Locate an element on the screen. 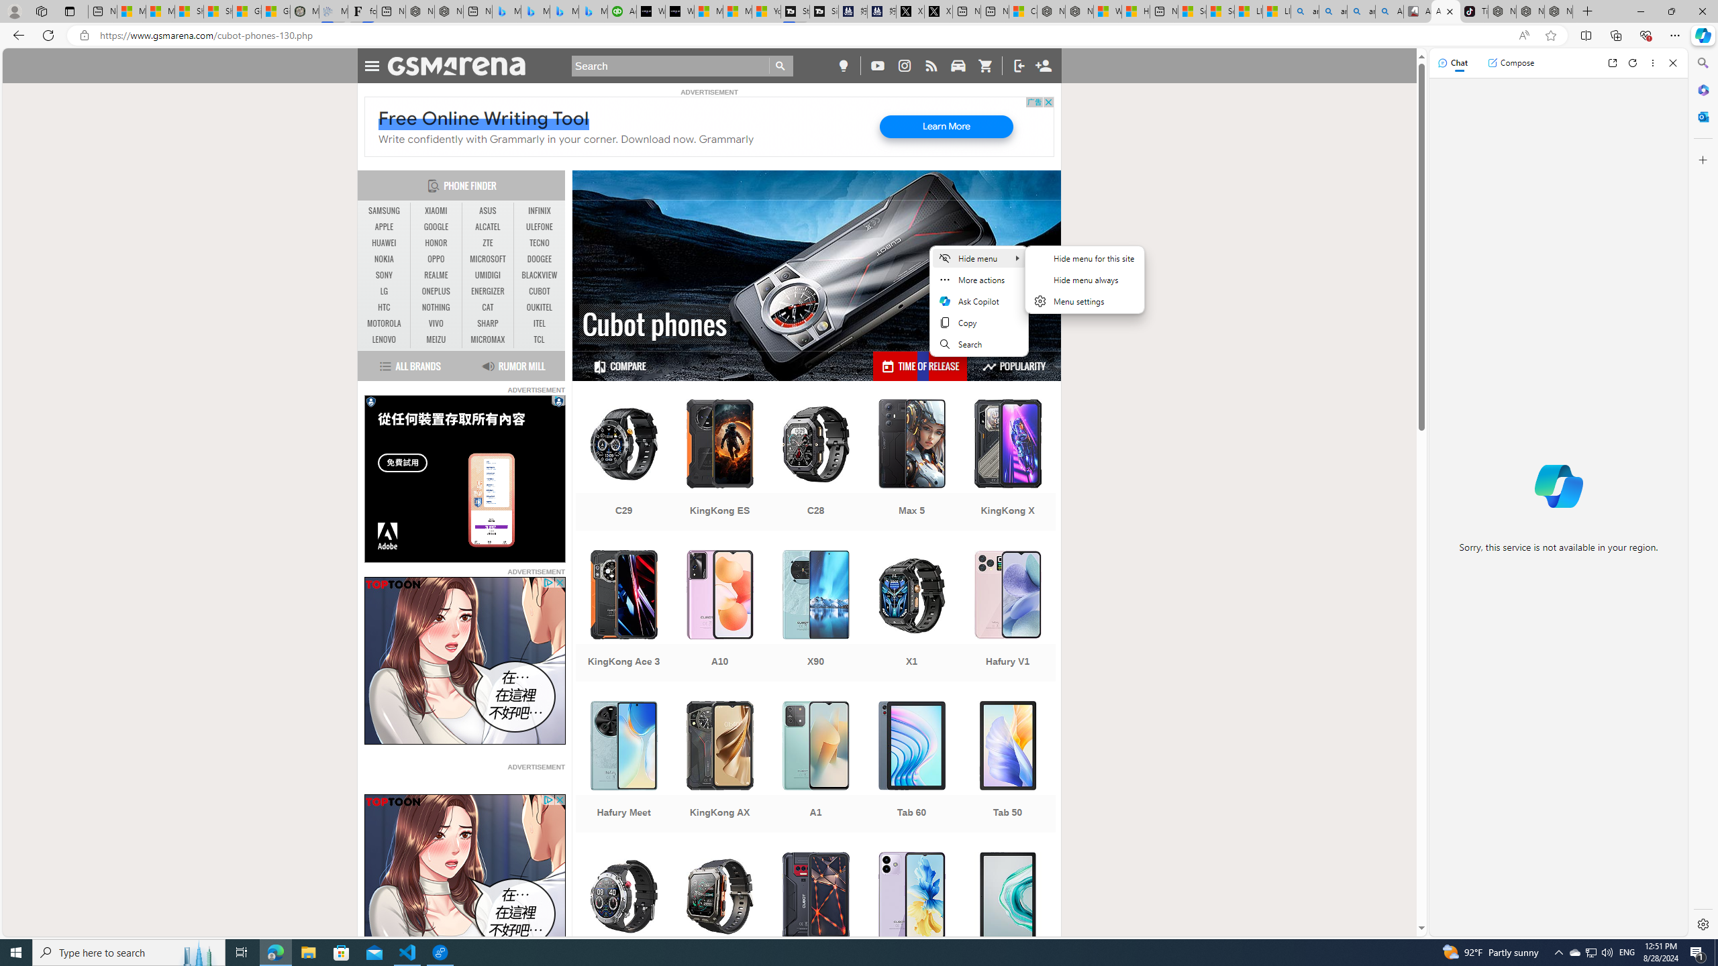  HTC is located at coordinates (385, 308).